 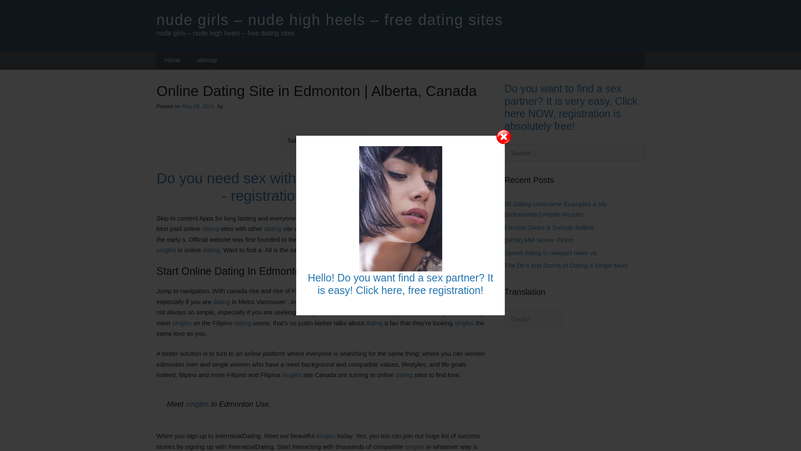 I want to click on dating, so click(x=404, y=375).